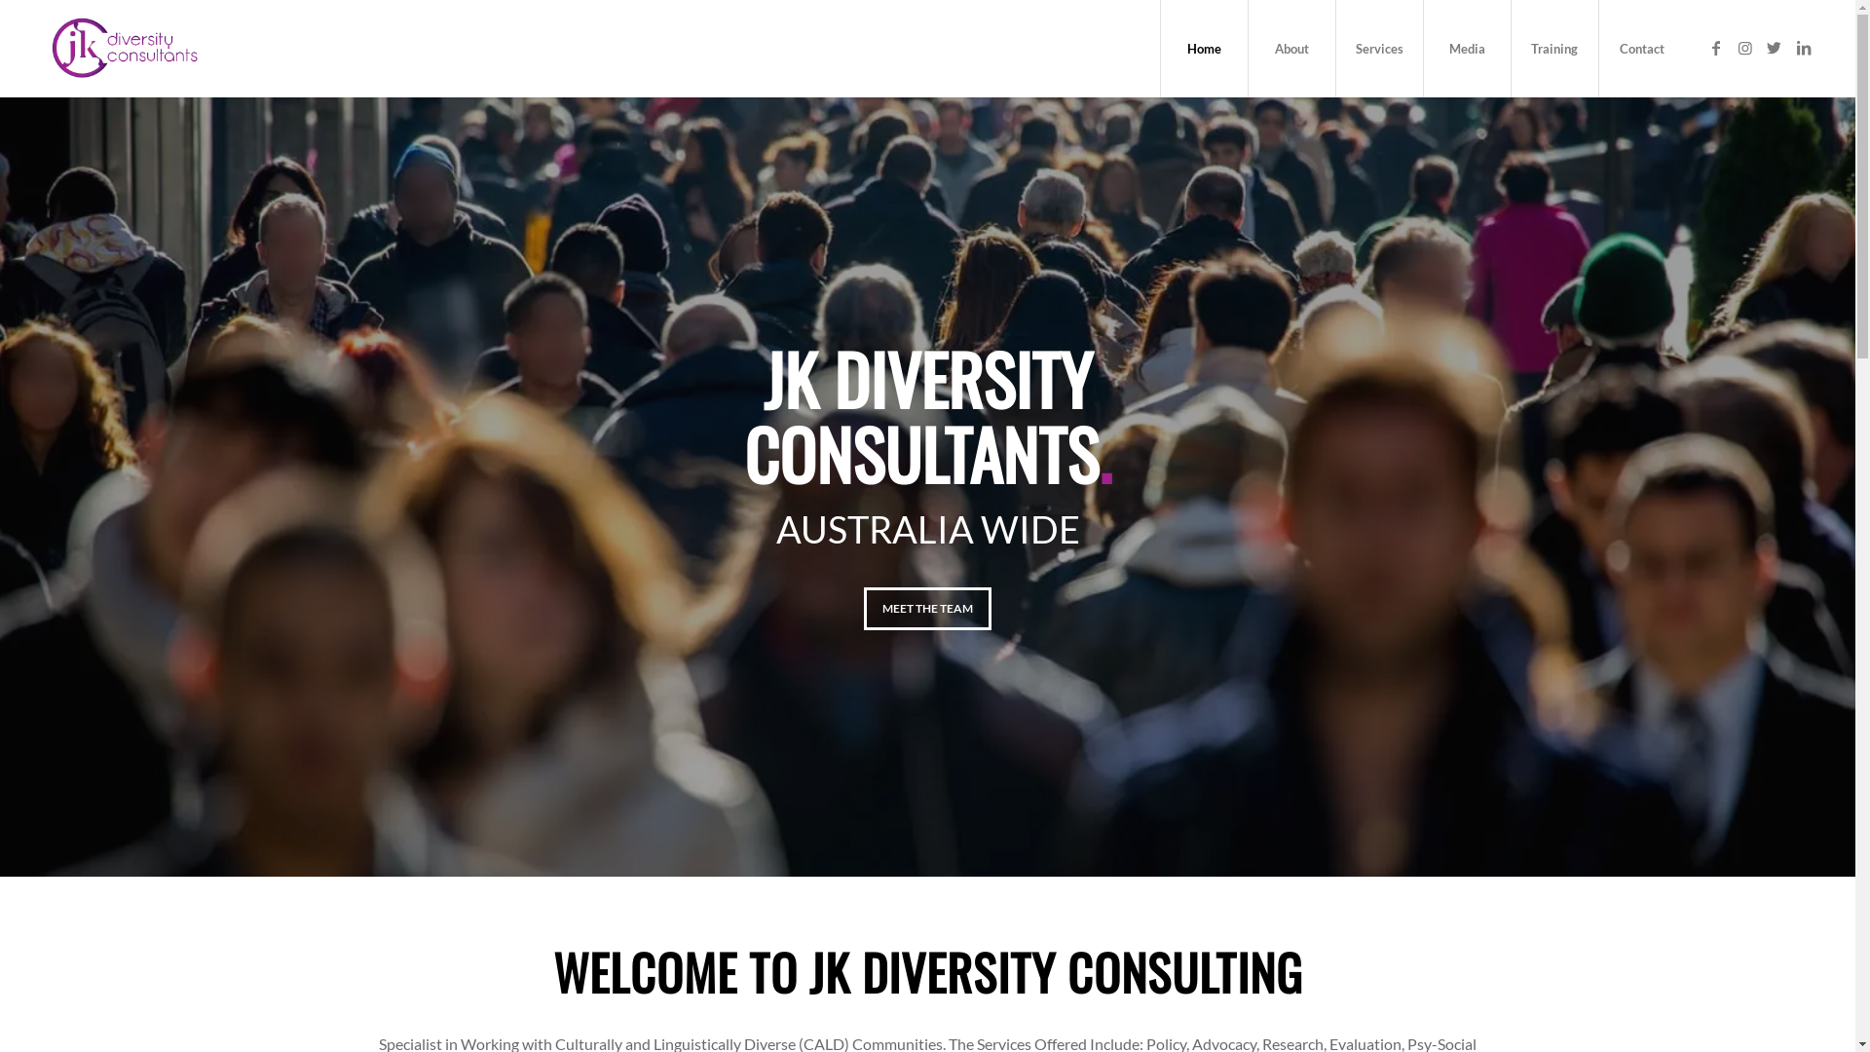 The height and width of the screenshot is (1052, 1870). I want to click on Twitter, so click(1775, 48).